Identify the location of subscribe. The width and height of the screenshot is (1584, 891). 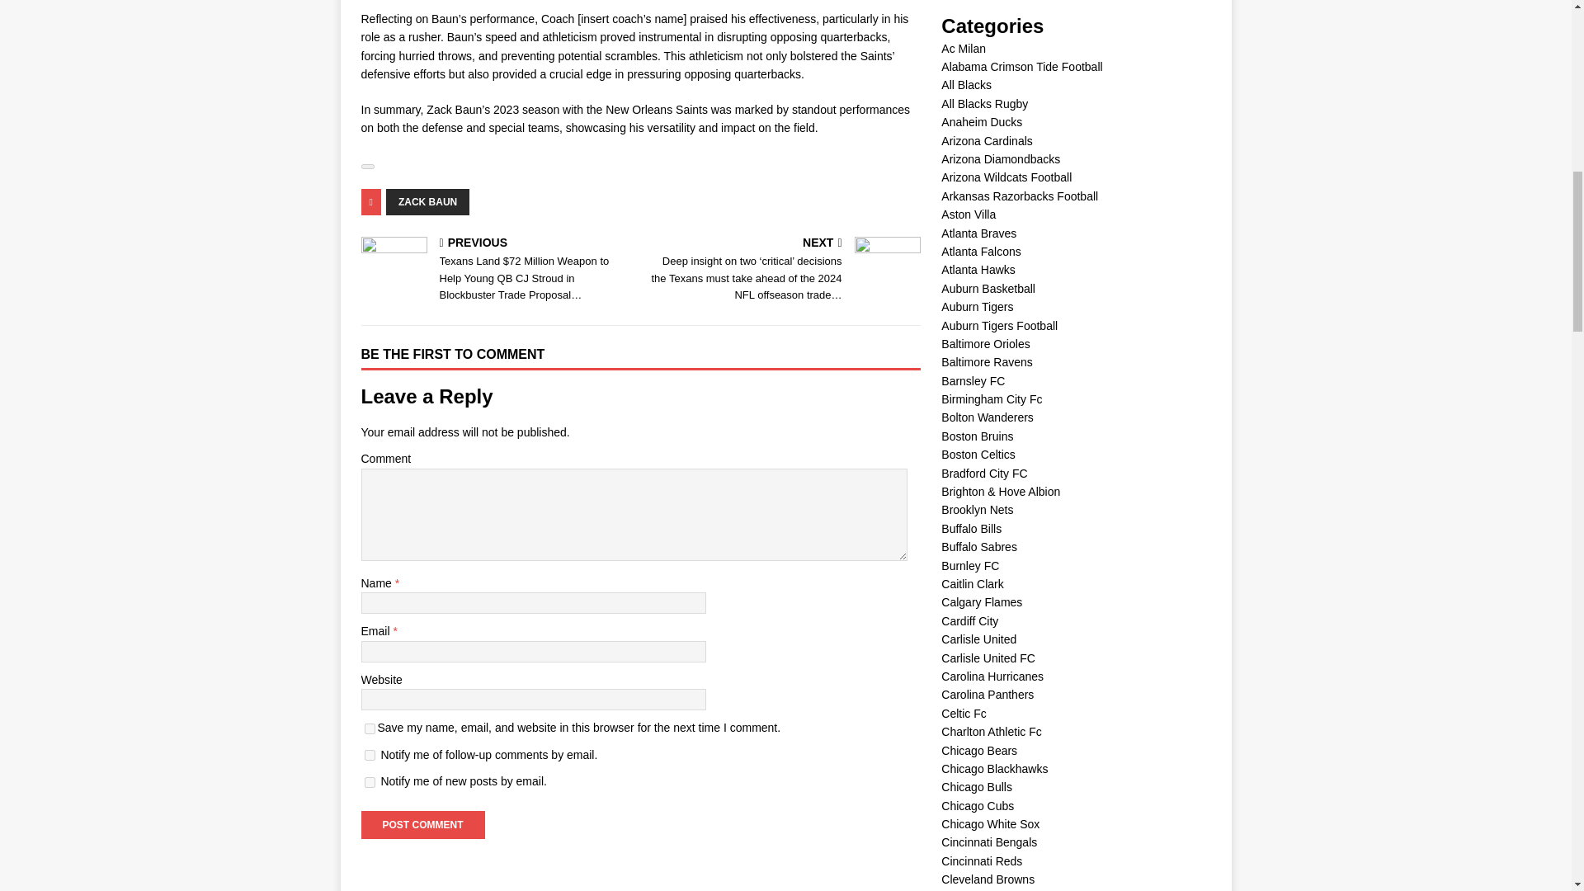
(370, 756).